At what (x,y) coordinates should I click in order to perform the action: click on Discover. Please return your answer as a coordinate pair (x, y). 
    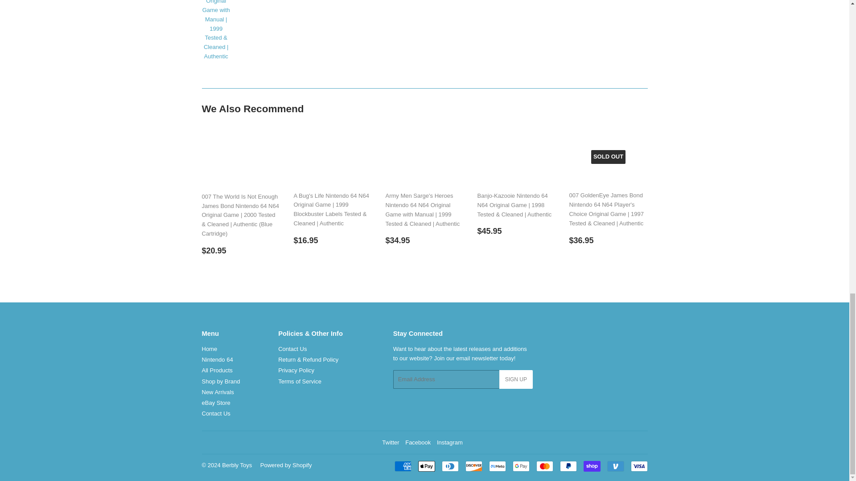
    Looking at the image, I should click on (474, 466).